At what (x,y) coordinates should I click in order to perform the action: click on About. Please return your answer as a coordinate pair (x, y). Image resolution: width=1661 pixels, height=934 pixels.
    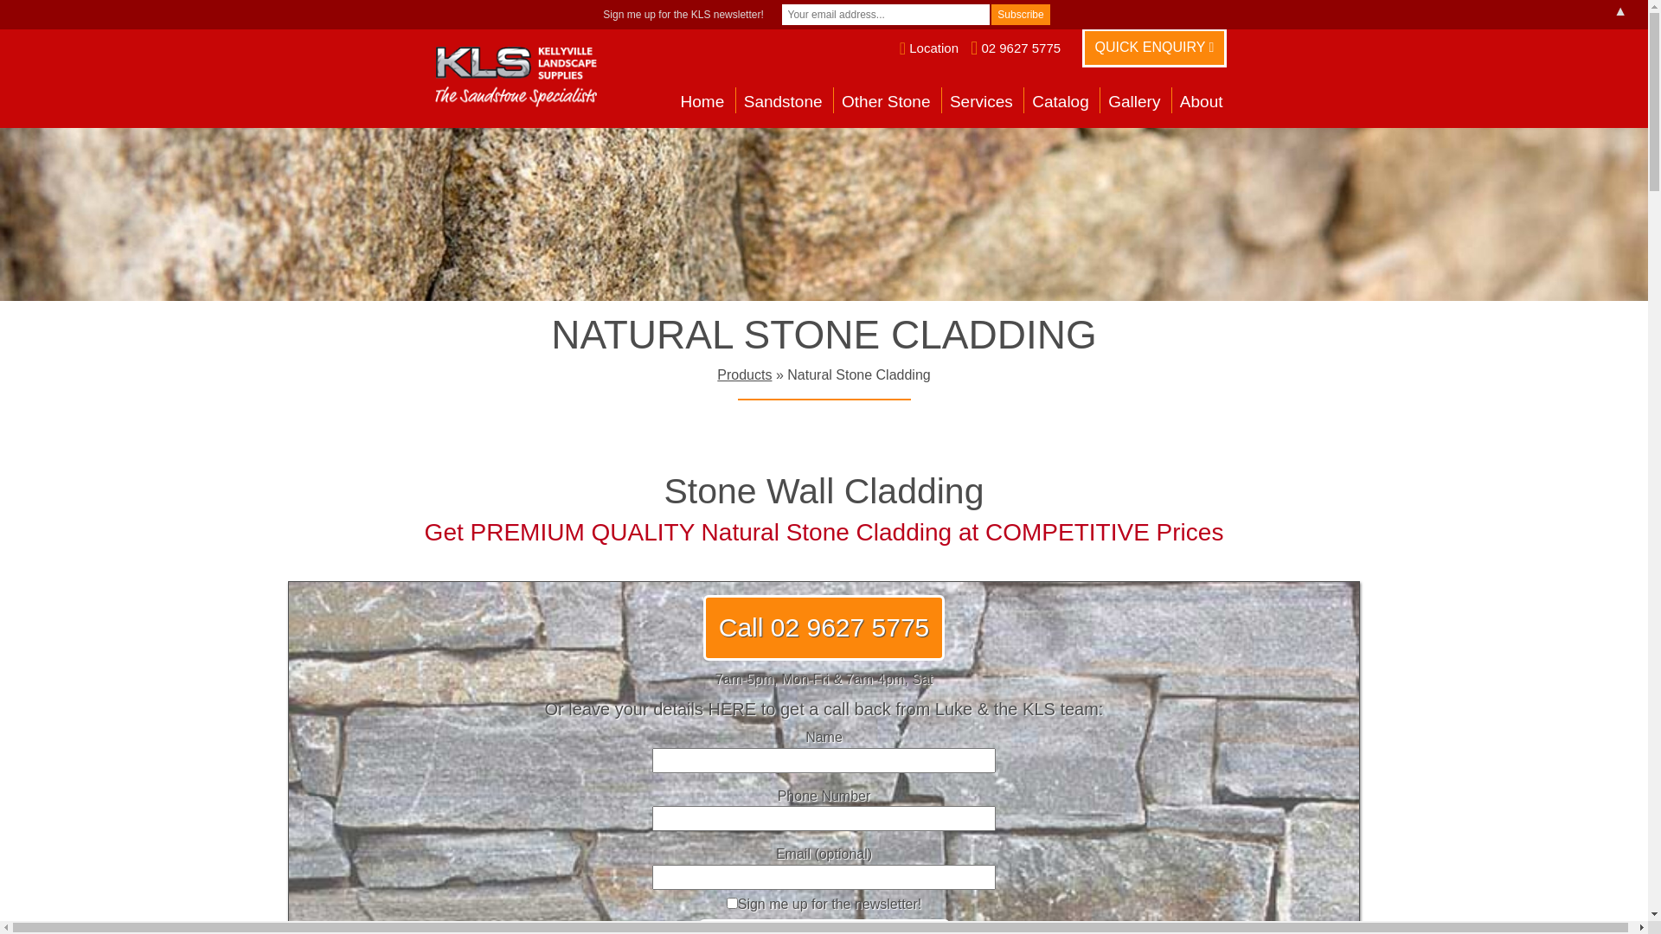
    Looking at the image, I should click on (1202, 105).